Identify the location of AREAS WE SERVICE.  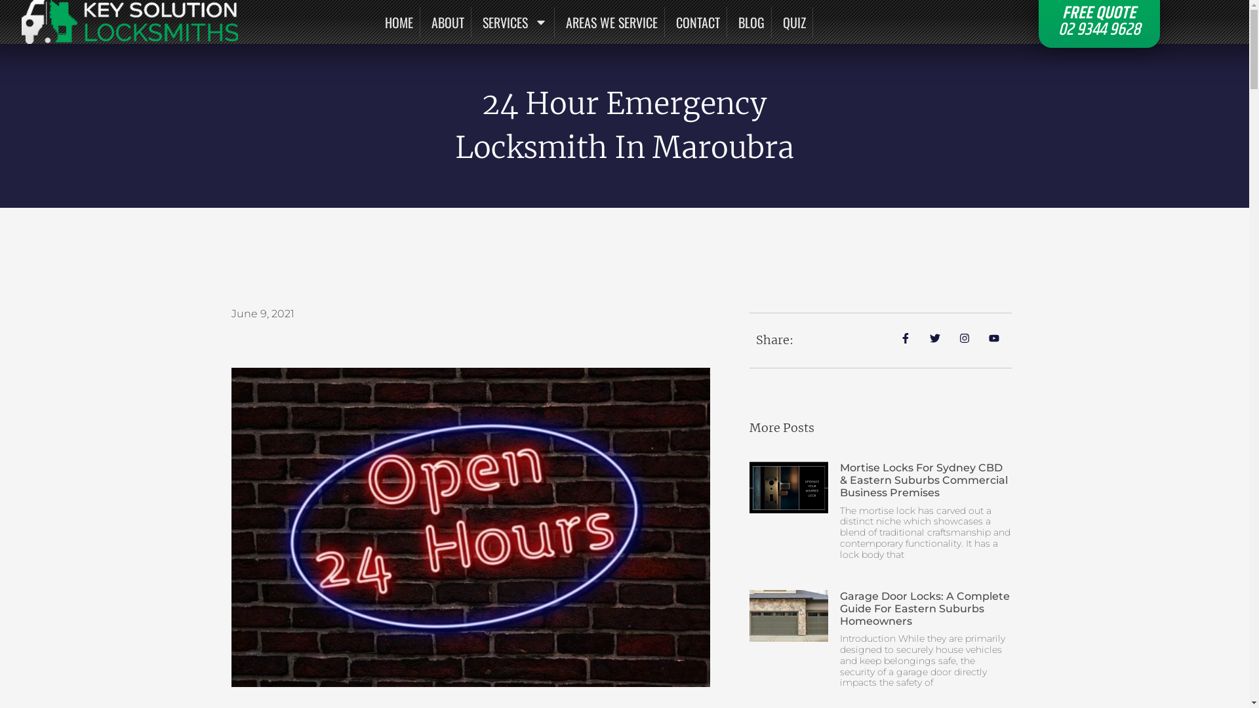
(614, 22).